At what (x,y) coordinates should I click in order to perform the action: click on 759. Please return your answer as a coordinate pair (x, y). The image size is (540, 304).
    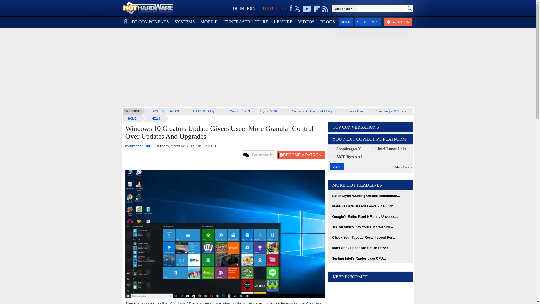
    Looking at the image, I should click on (332, 156).